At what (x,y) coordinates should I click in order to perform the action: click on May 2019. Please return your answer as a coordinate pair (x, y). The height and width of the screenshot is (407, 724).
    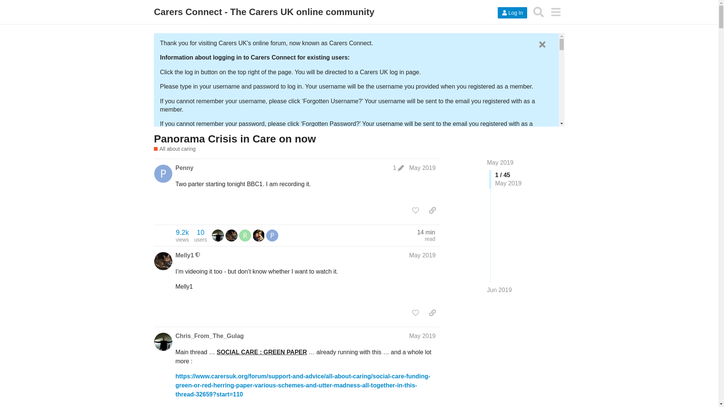
    Looking at the image, I should click on (538, 12).